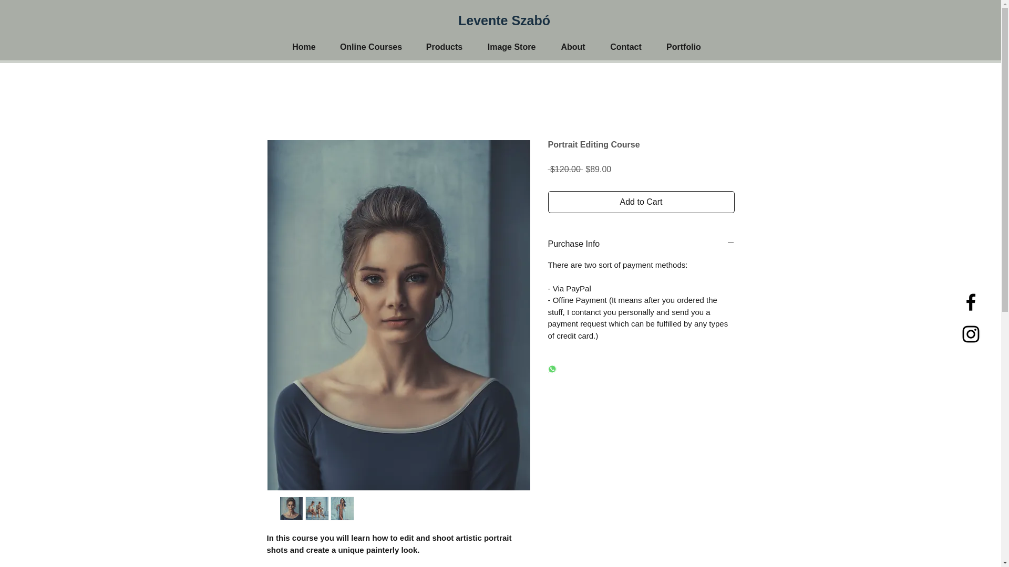 This screenshot has width=1009, height=567. Describe the element at coordinates (683, 47) in the screenshot. I see `Portfolio` at that location.